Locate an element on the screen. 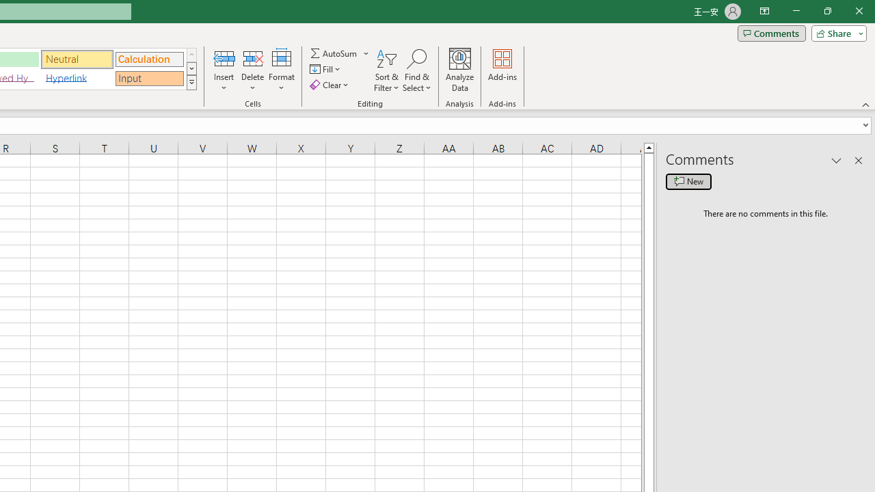 Image resolution: width=875 pixels, height=492 pixels. Restore Down is located at coordinates (827, 11).